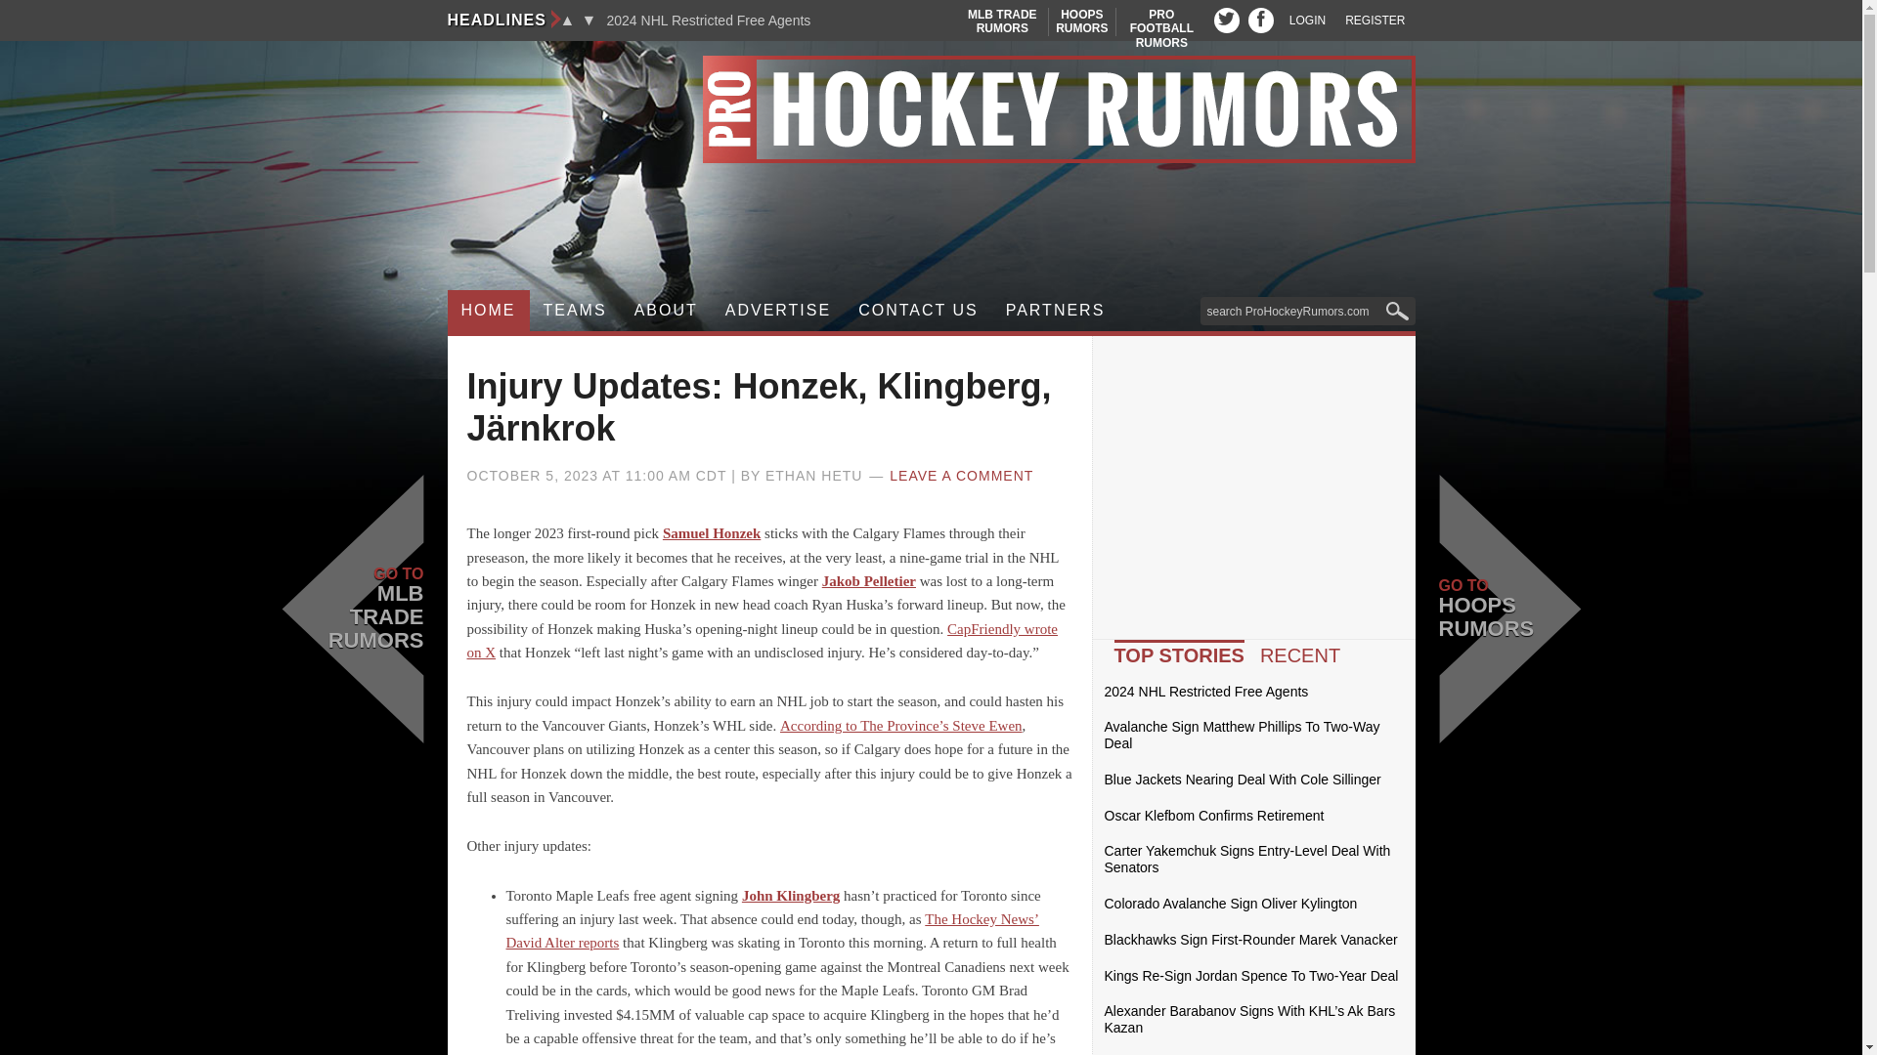 The width and height of the screenshot is (1877, 1055). I want to click on HOME, so click(1161, 27).